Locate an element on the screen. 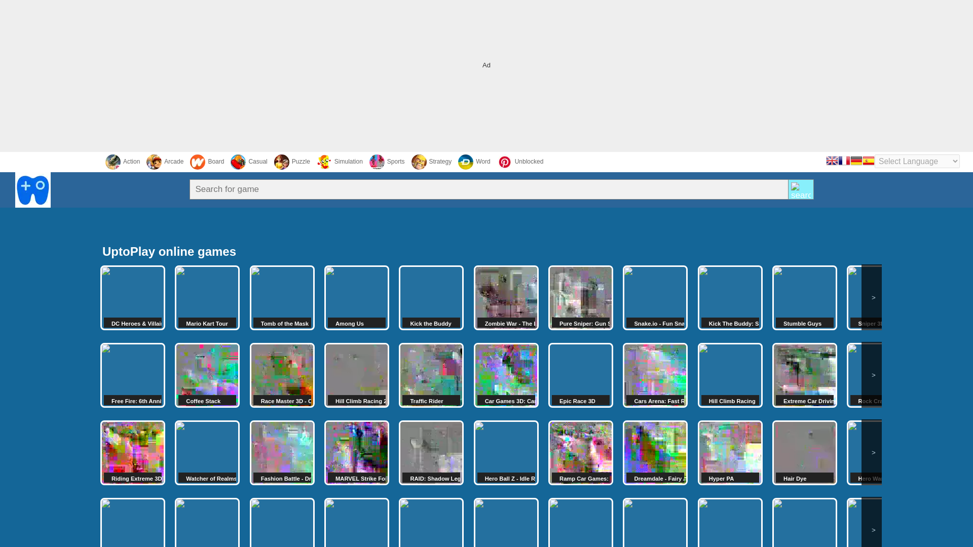 The image size is (973, 547). Hill Climb Racing 2 is located at coordinates (357, 375).